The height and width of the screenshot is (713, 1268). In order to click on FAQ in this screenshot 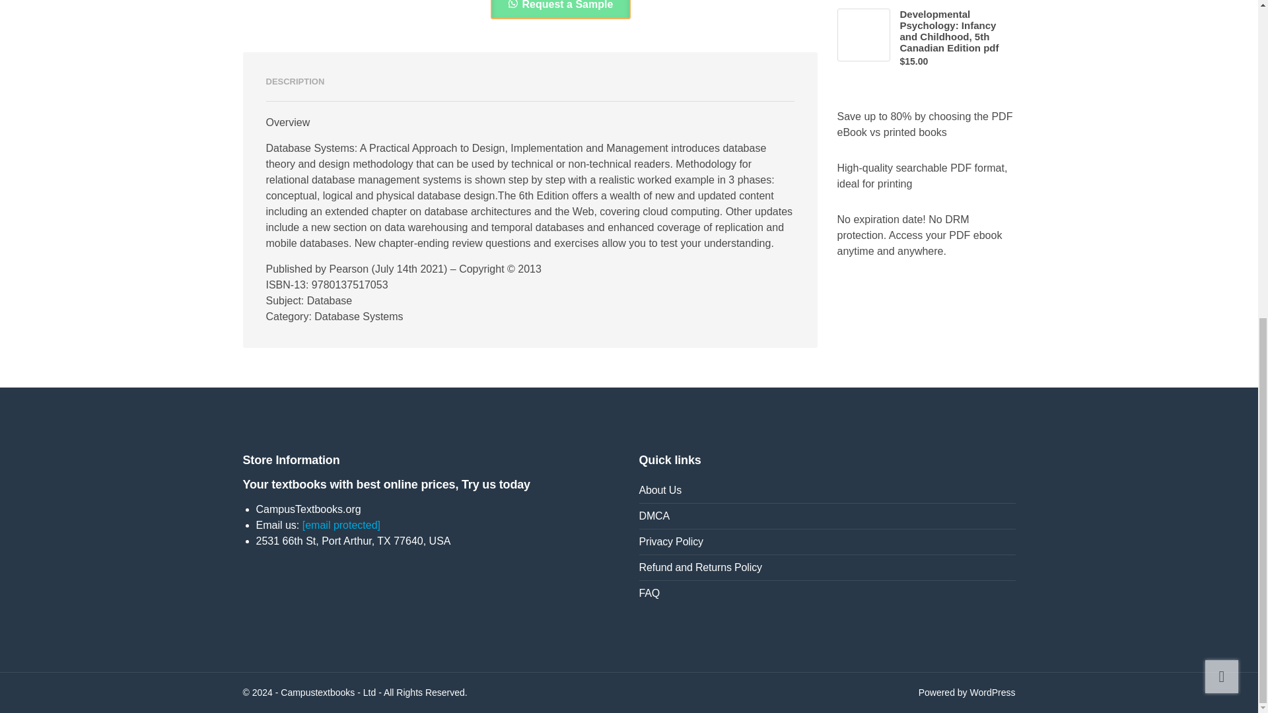, I will do `click(827, 594)`.